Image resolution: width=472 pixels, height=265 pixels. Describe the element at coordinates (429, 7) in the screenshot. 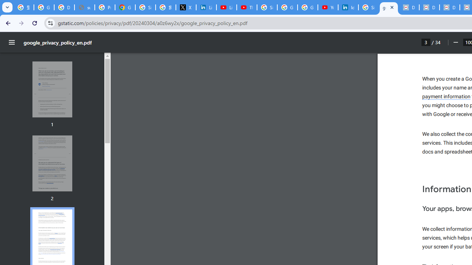

I see `Data Privacy Framework` at that location.